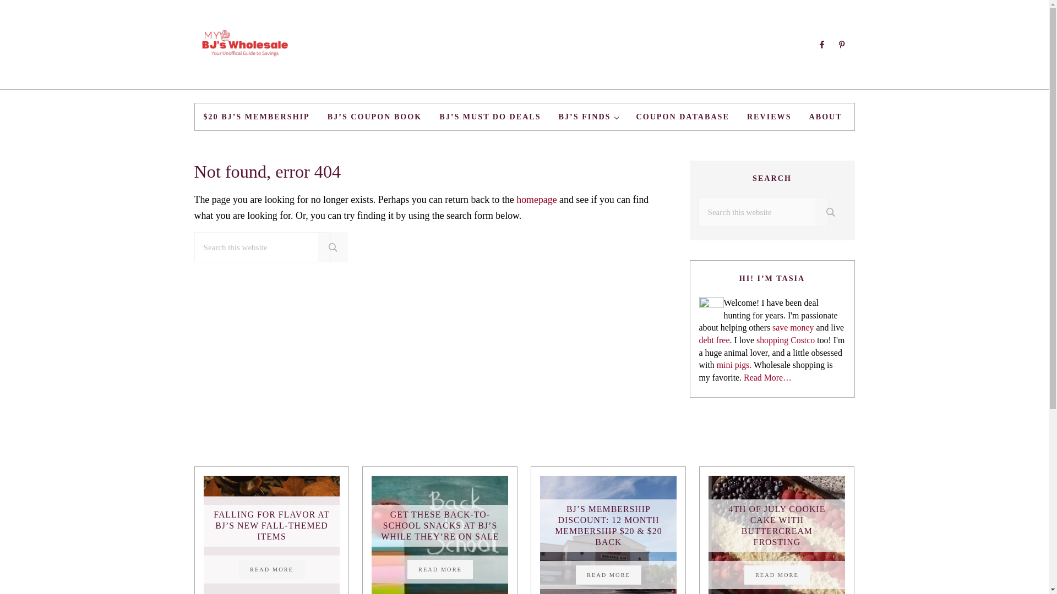  I want to click on SUBMIT SEARCH, so click(333, 248).